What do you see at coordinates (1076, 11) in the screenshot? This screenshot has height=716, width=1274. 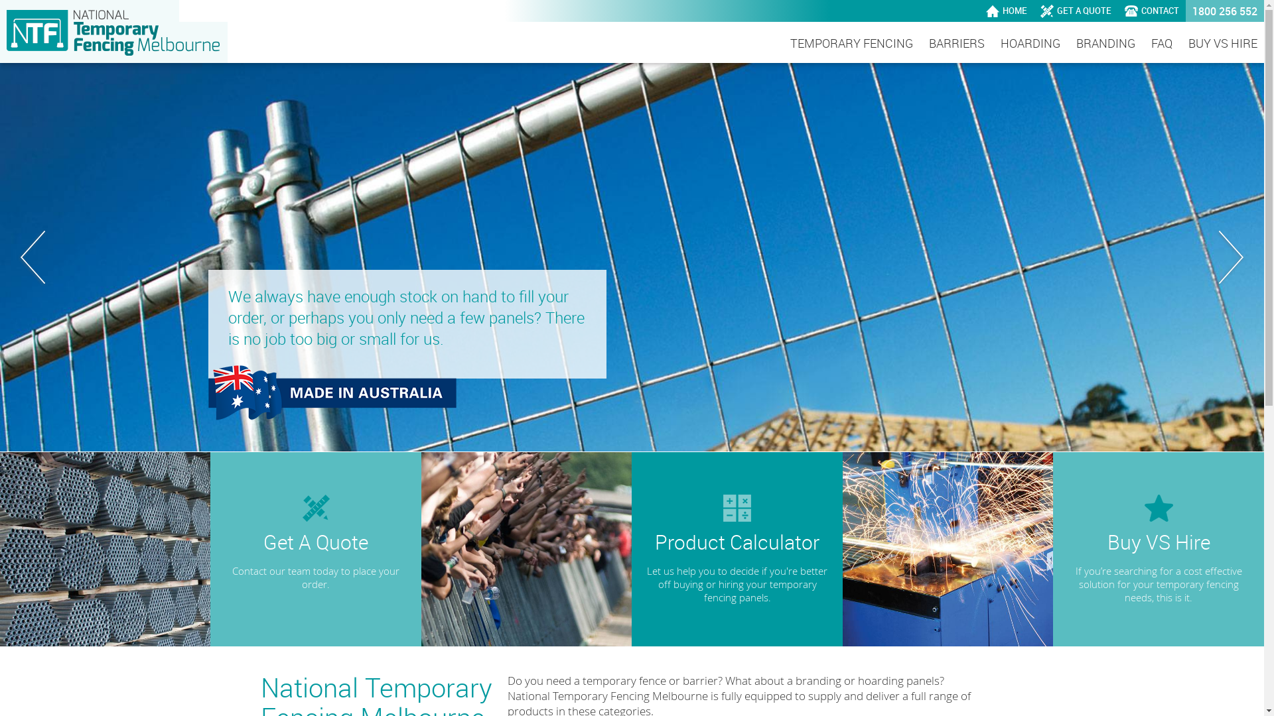 I see `GET A QUOTE` at bounding box center [1076, 11].